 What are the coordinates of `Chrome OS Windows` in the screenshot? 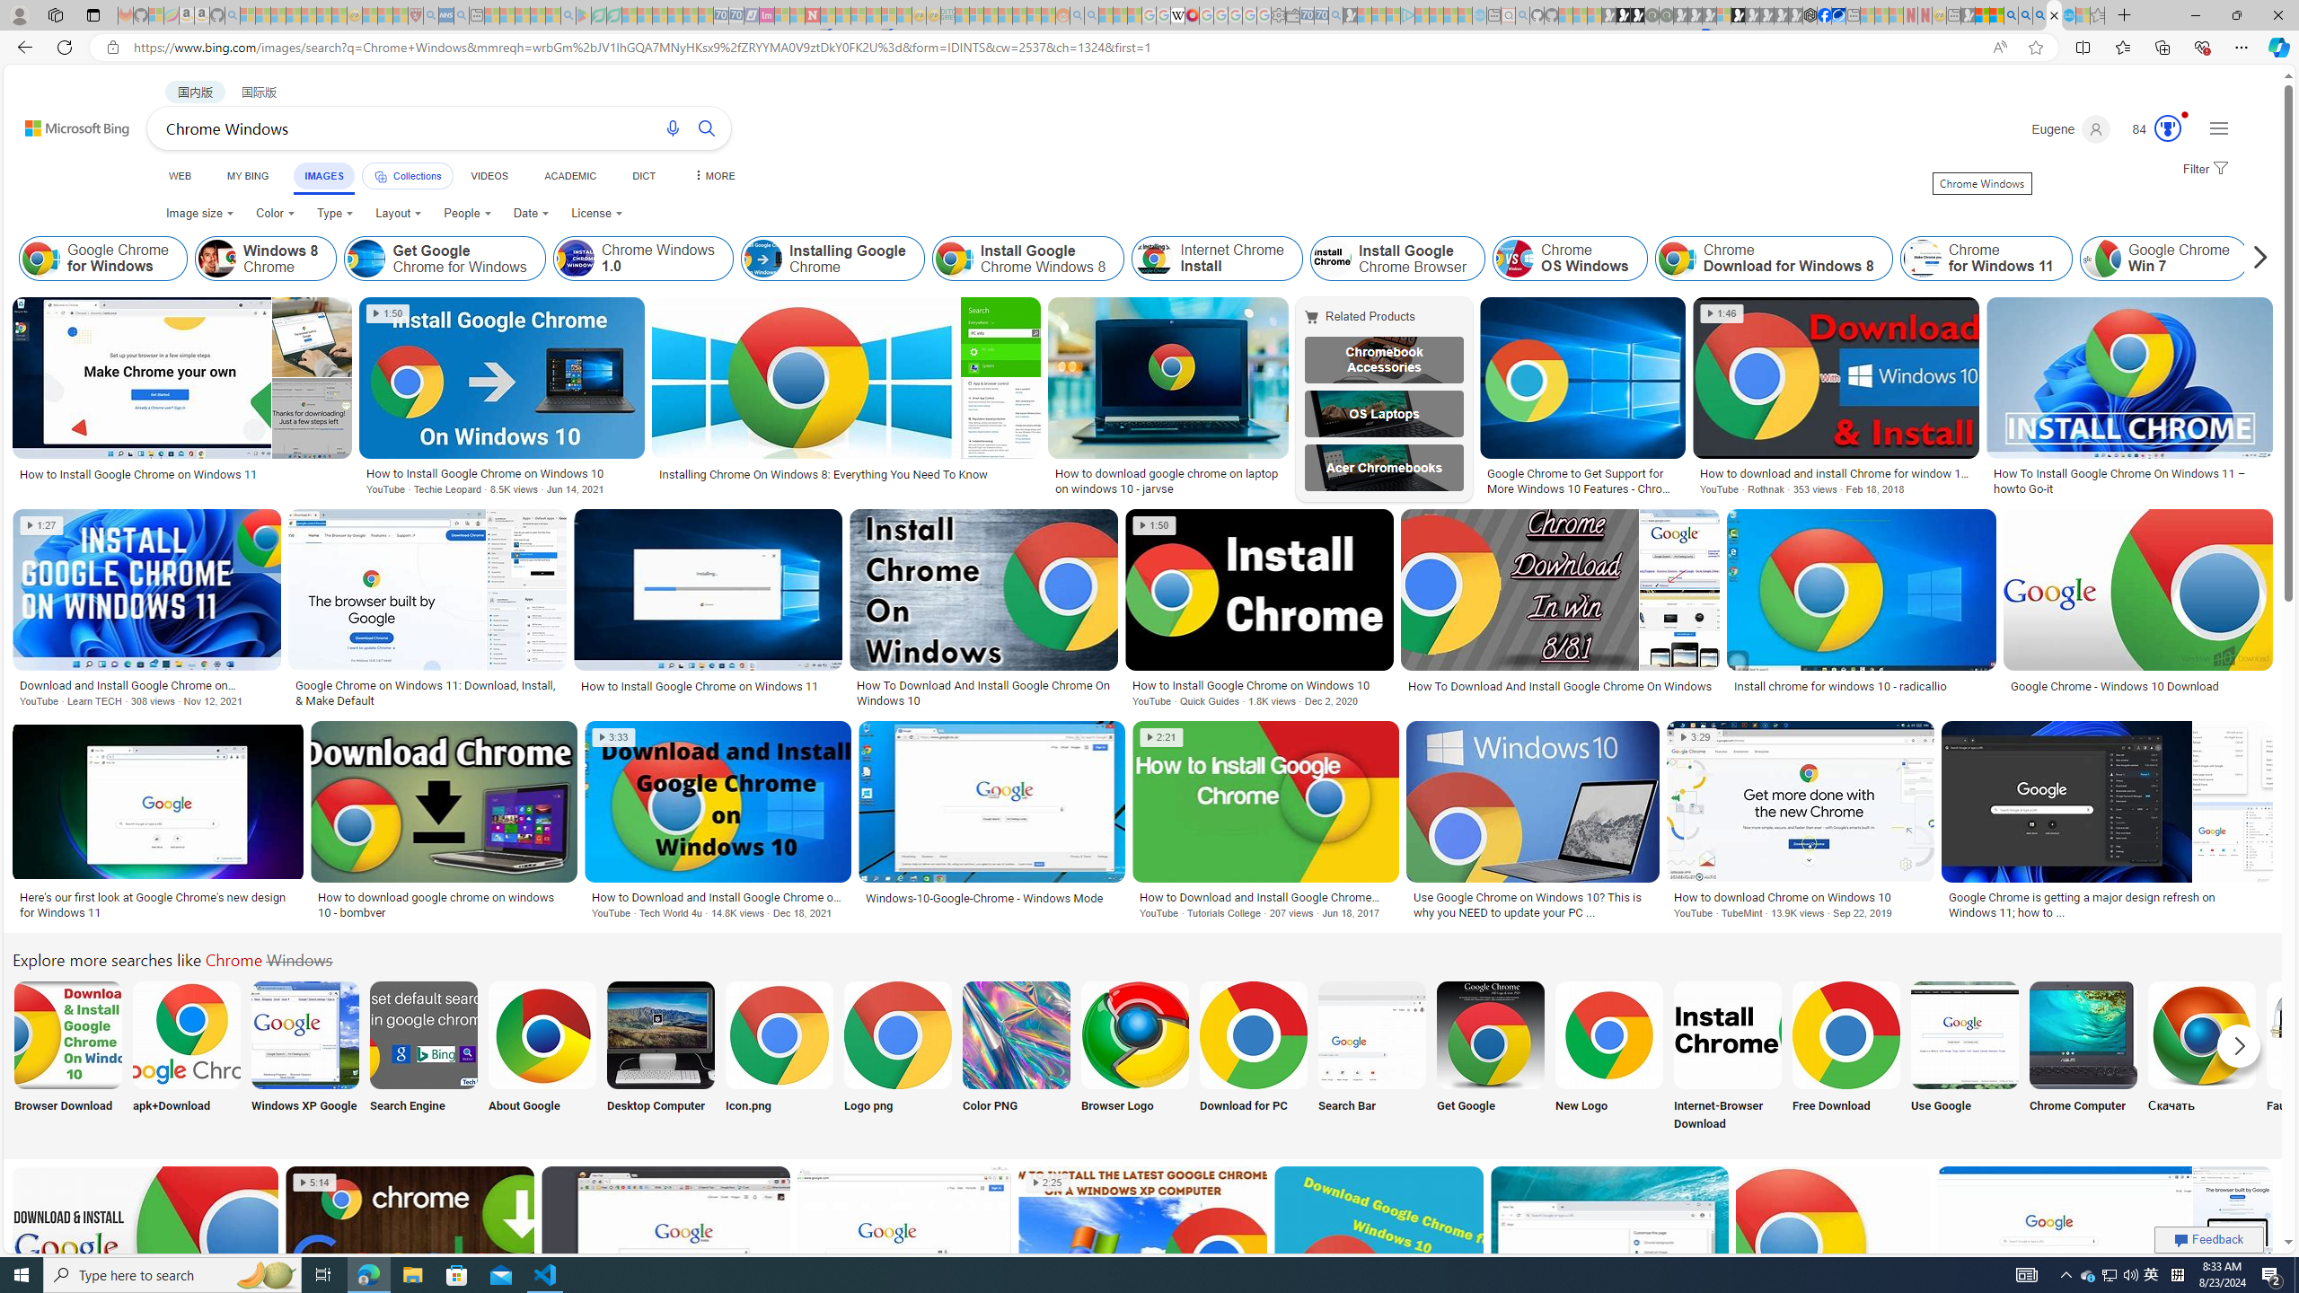 It's located at (1516, 259).